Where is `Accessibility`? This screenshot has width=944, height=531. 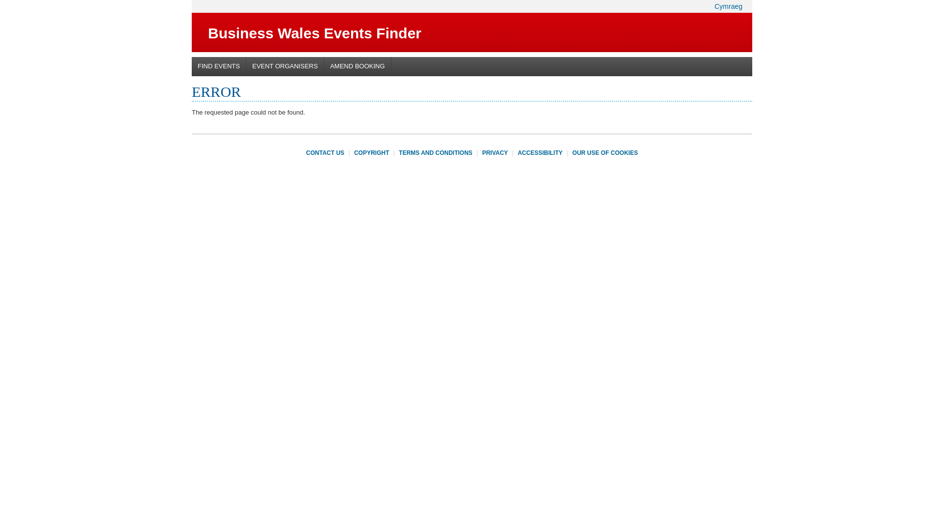
Accessibility is located at coordinates (540, 152).